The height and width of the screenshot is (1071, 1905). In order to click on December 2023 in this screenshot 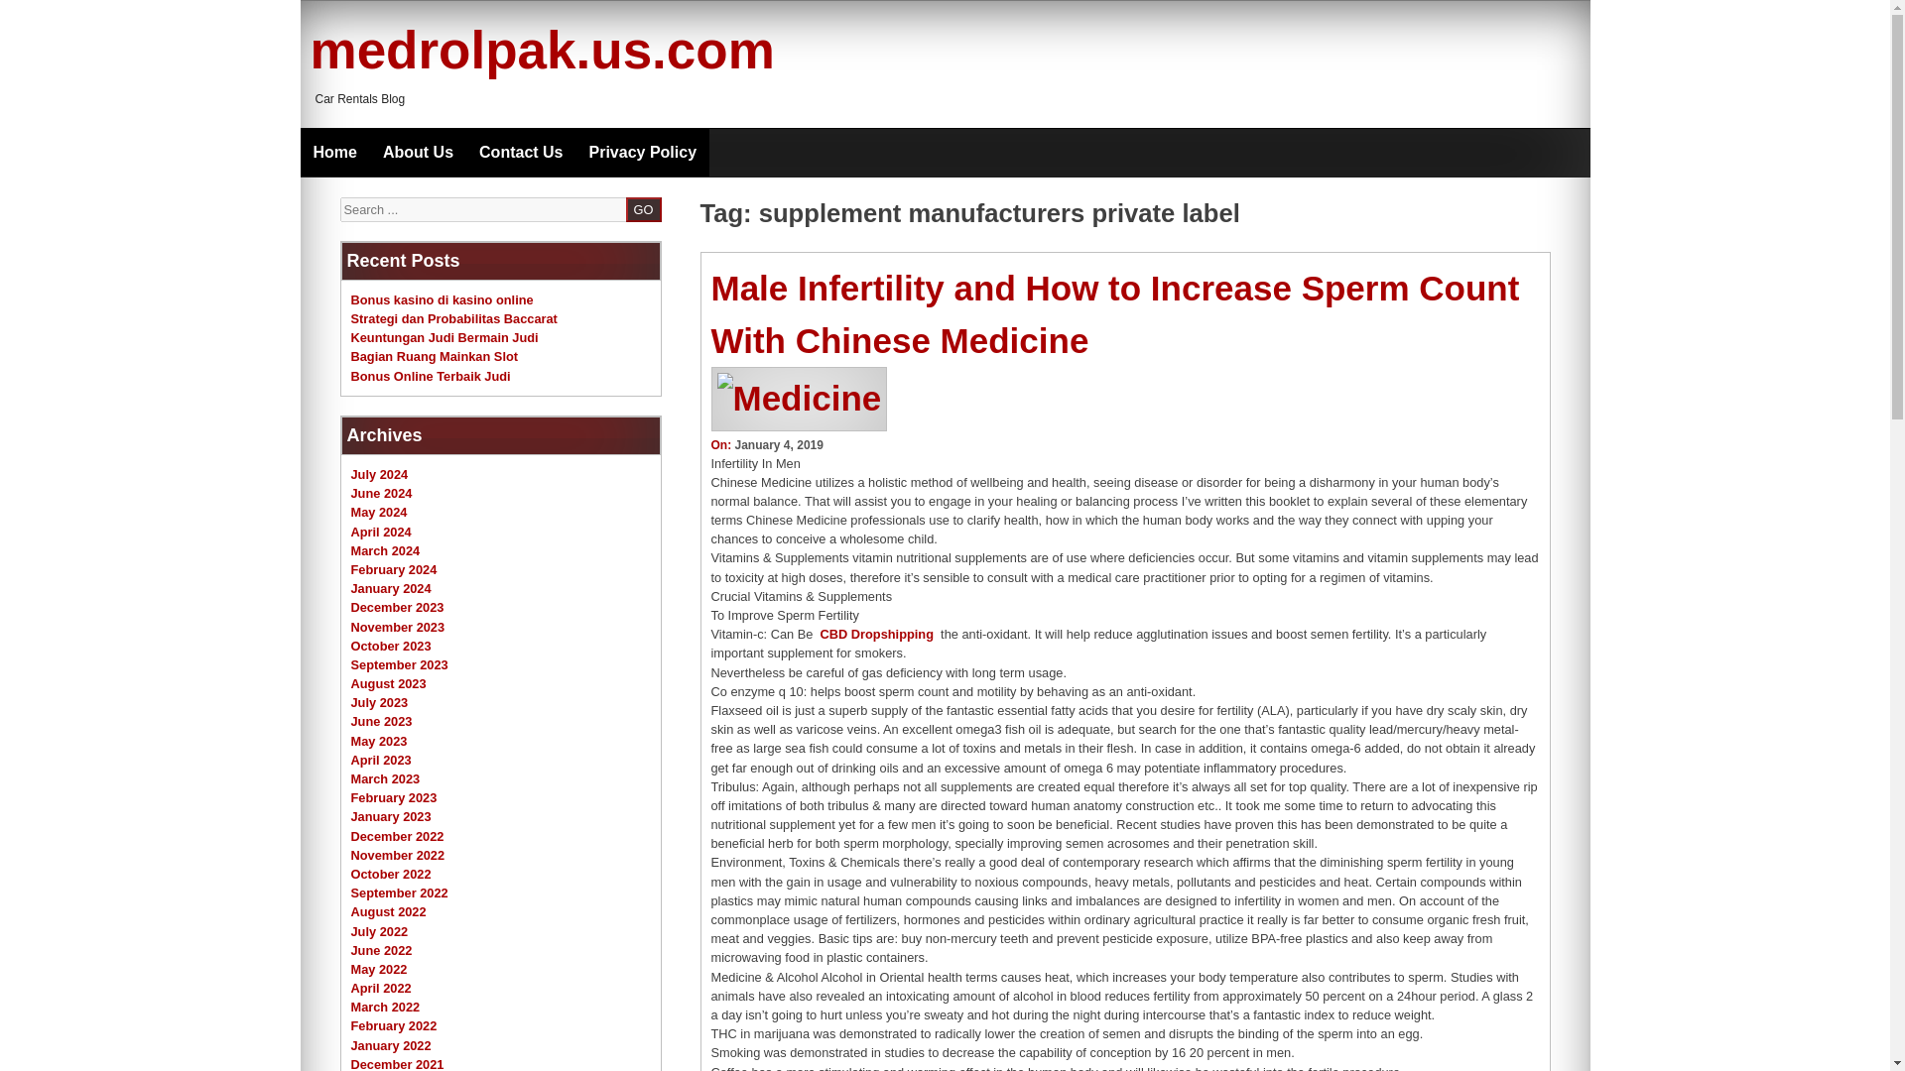, I will do `click(397, 607)`.